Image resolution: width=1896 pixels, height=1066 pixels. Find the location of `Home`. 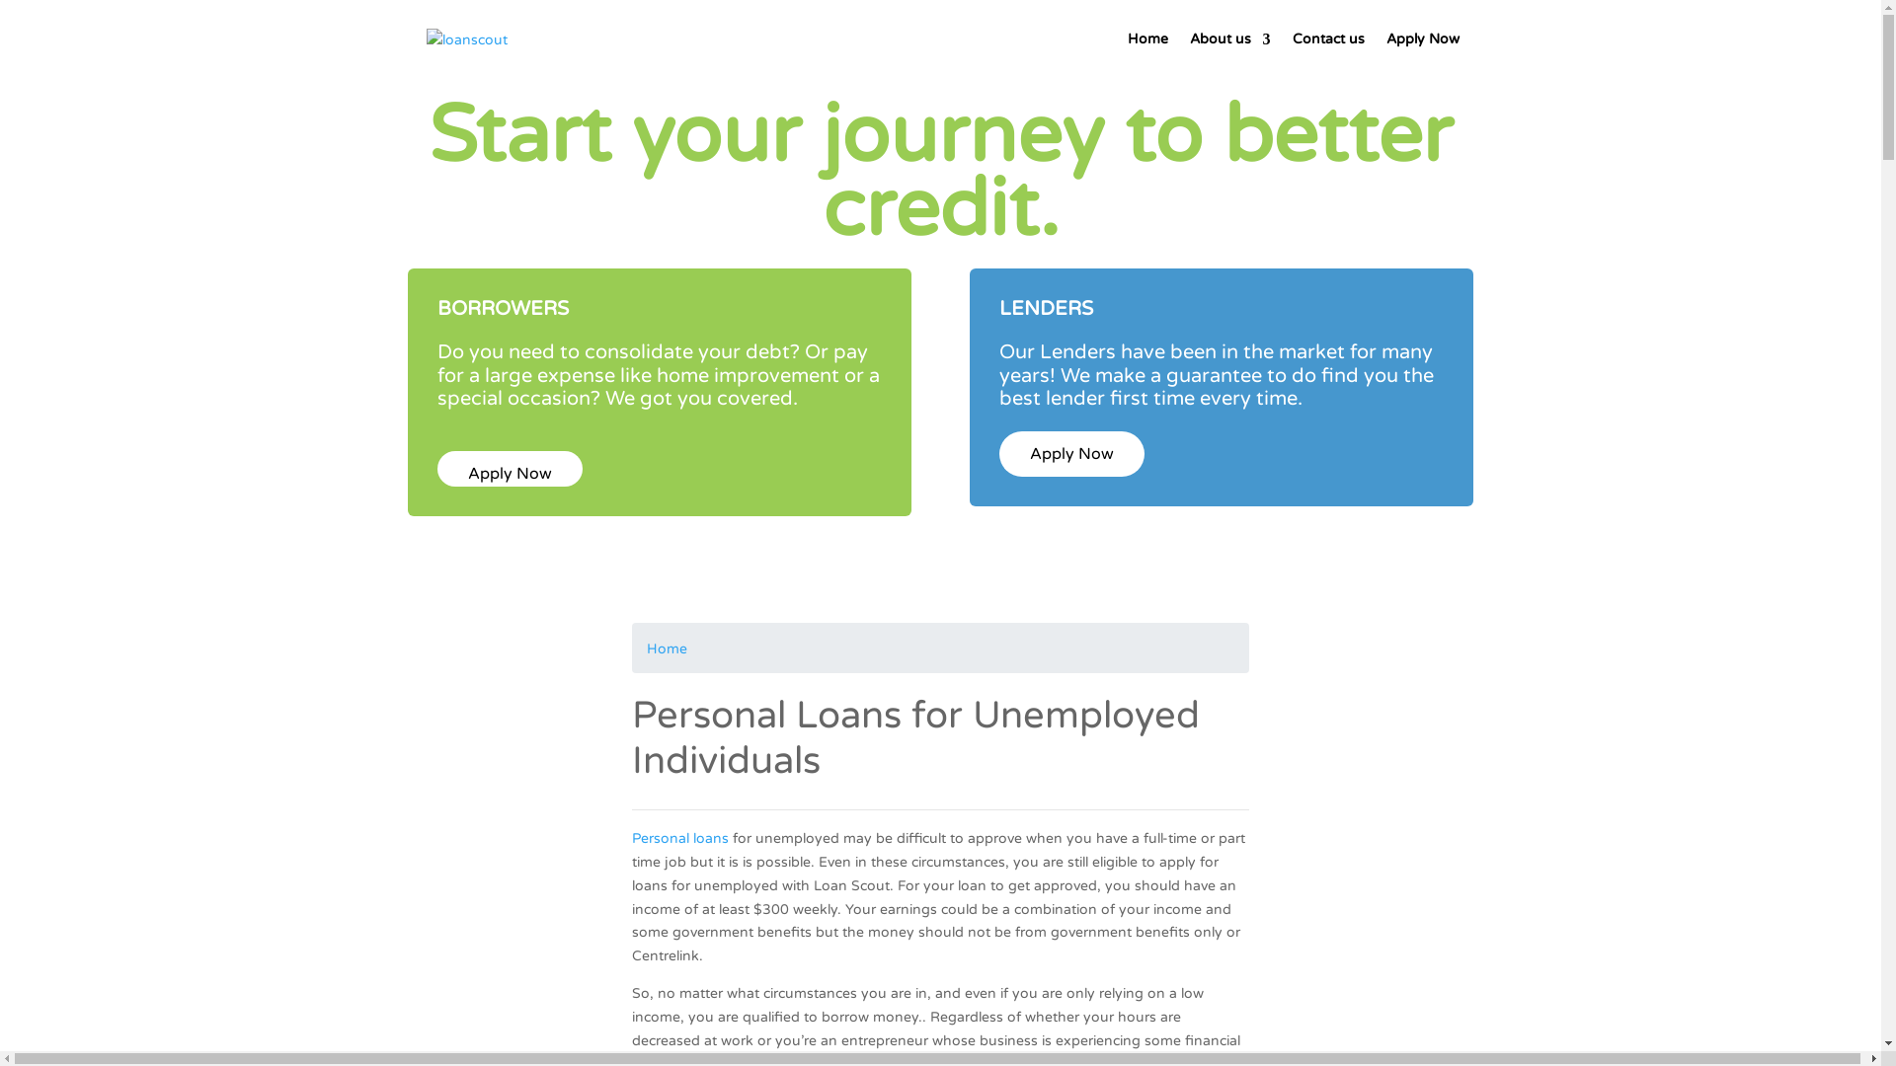

Home is located at coordinates (668, 649).